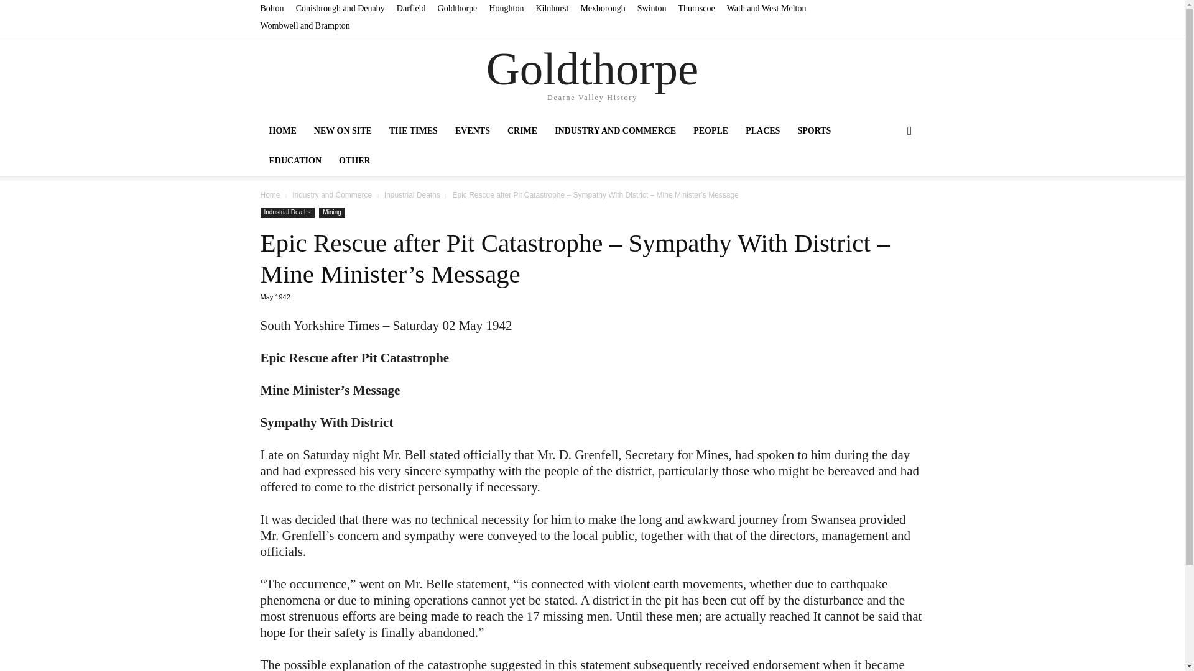 This screenshot has height=671, width=1194. Describe the element at coordinates (473, 130) in the screenshot. I see `EVENTS` at that location.